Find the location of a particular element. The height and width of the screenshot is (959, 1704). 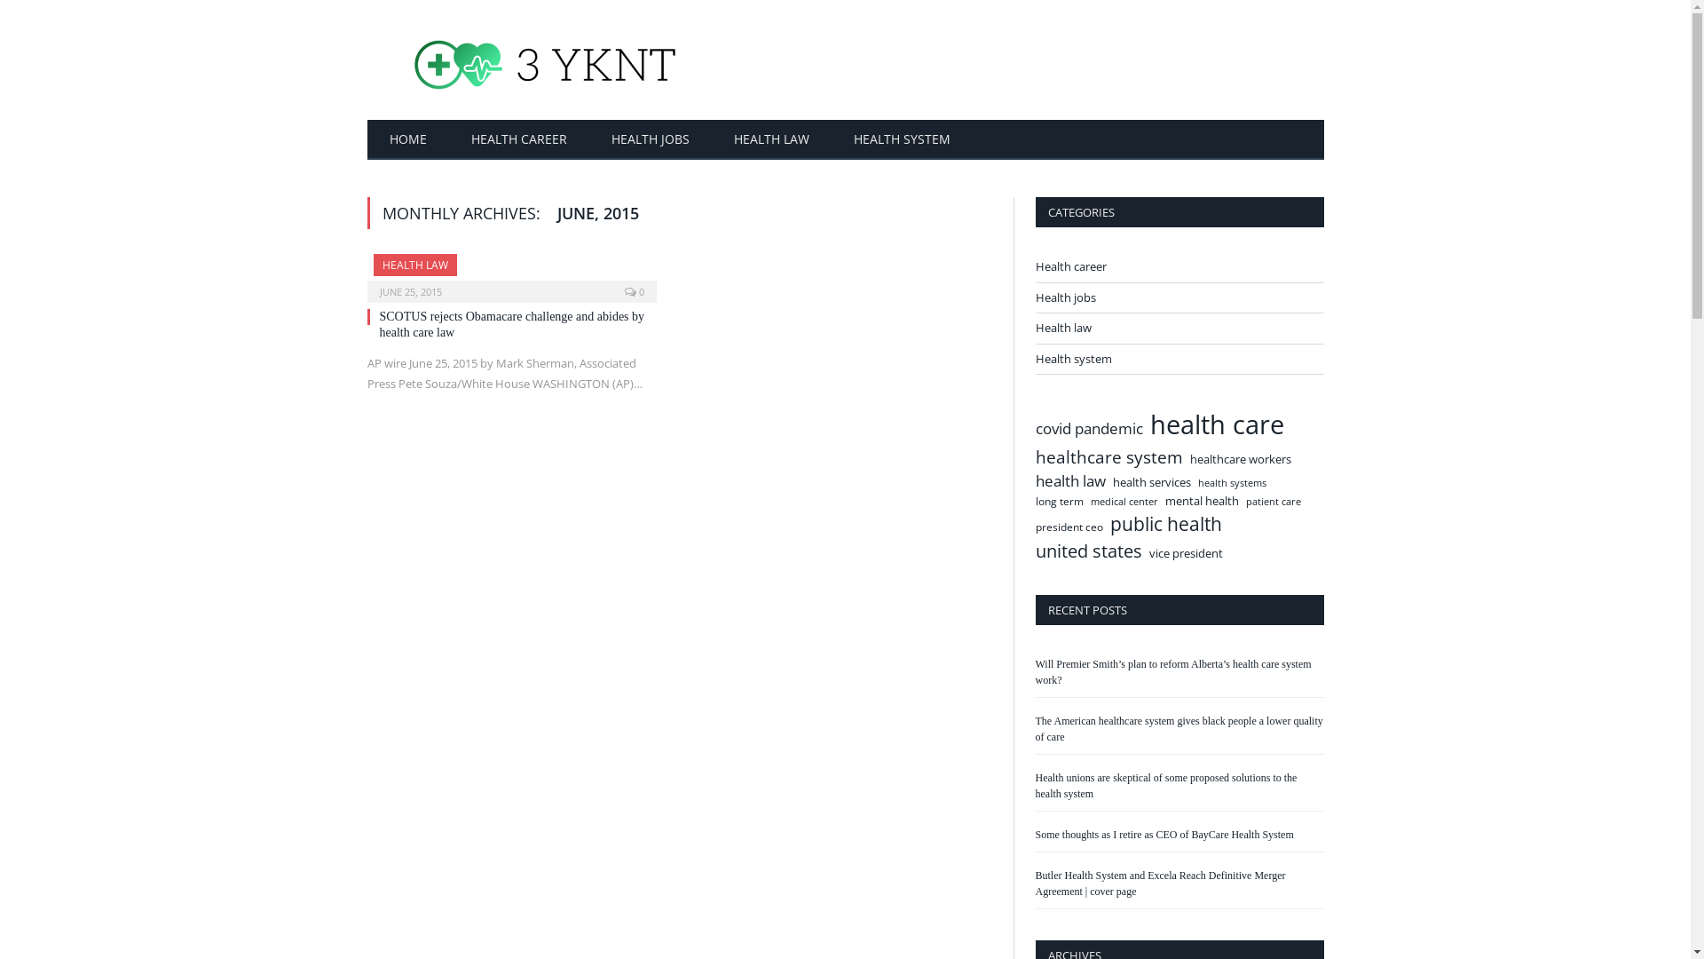

healthcare system is located at coordinates (1108, 457).